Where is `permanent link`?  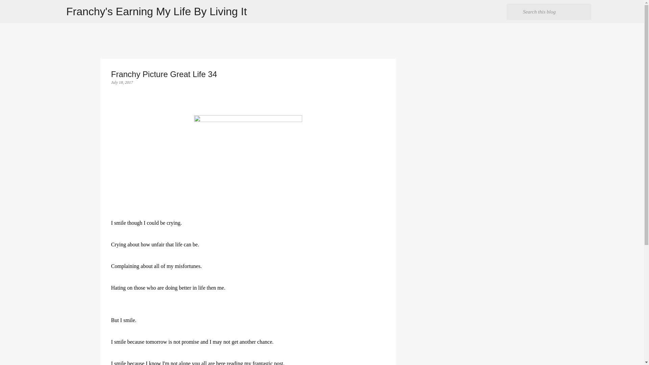 permanent link is located at coordinates (122, 82).